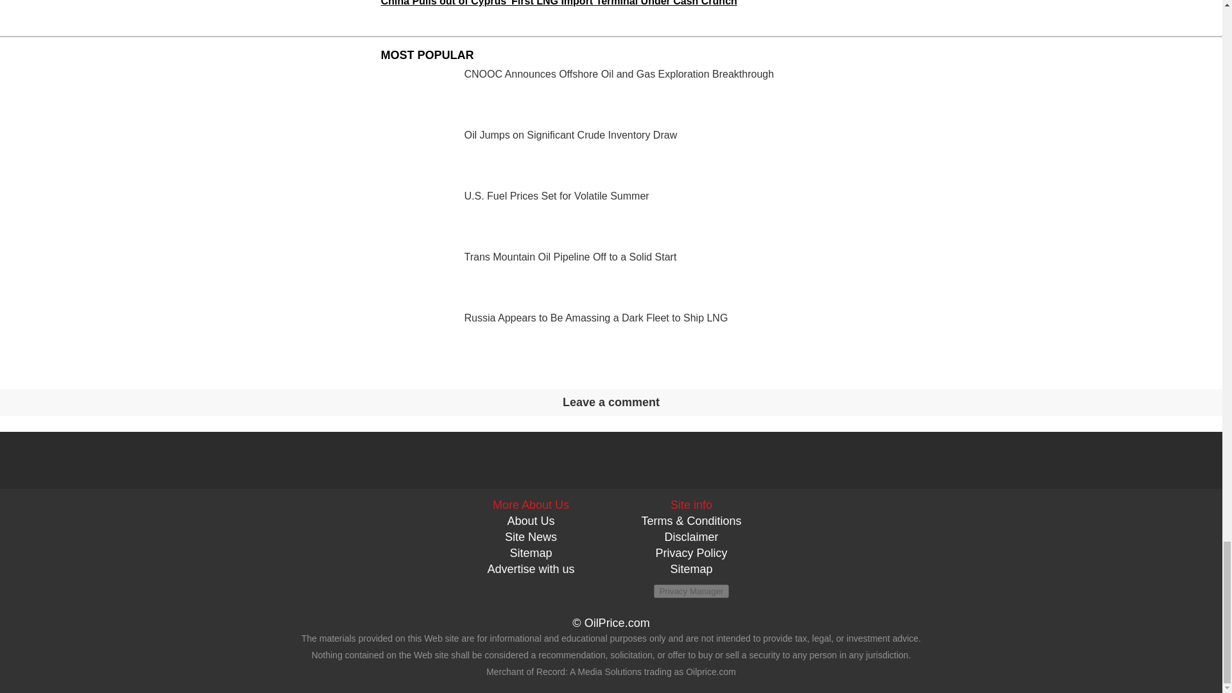 The height and width of the screenshot is (693, 1232). Describe the element at coordinates (611, 157) in the screenshot. I see `Oil Jumps on Significant Crude Inventory Draw` at that location.